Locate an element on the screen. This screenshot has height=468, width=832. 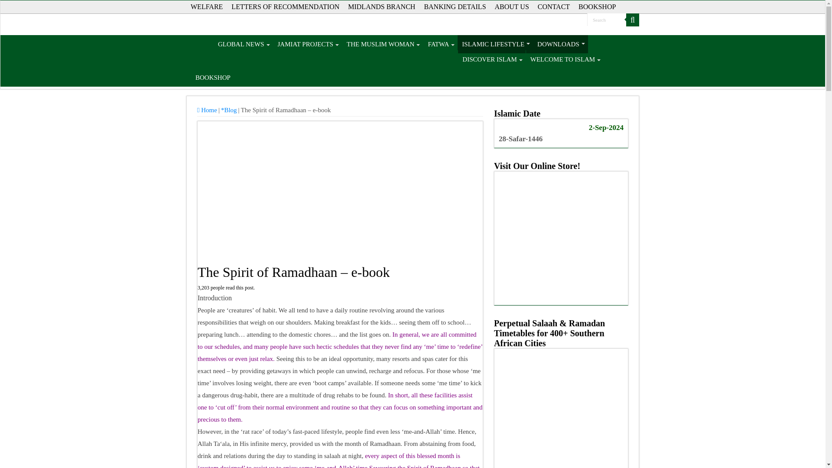
Search is located at coordinates (607, 20).